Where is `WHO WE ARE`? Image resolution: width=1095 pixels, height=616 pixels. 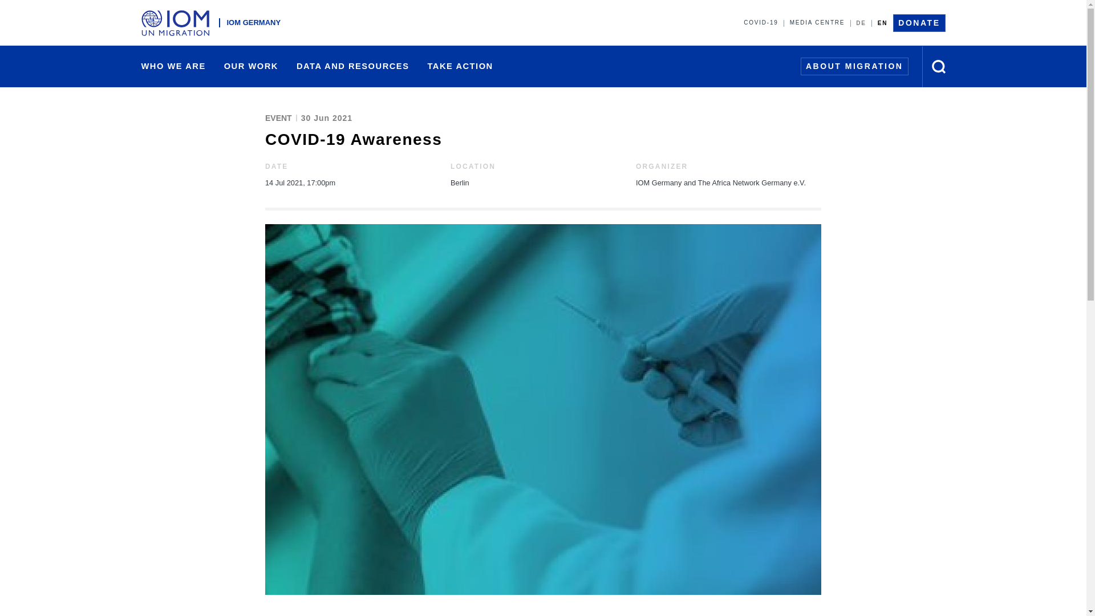 WHO WE ARE is located at coordinates (173, 66).